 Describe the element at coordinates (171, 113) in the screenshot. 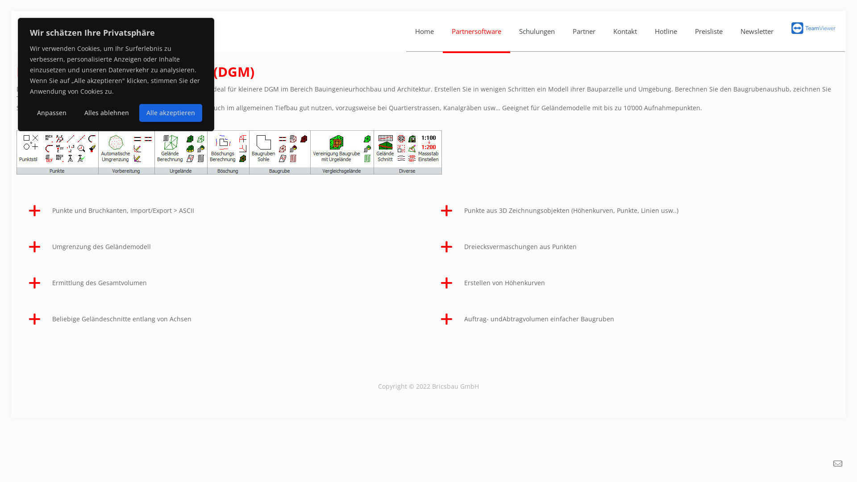

I see `Alle akzeptieren` at that location.